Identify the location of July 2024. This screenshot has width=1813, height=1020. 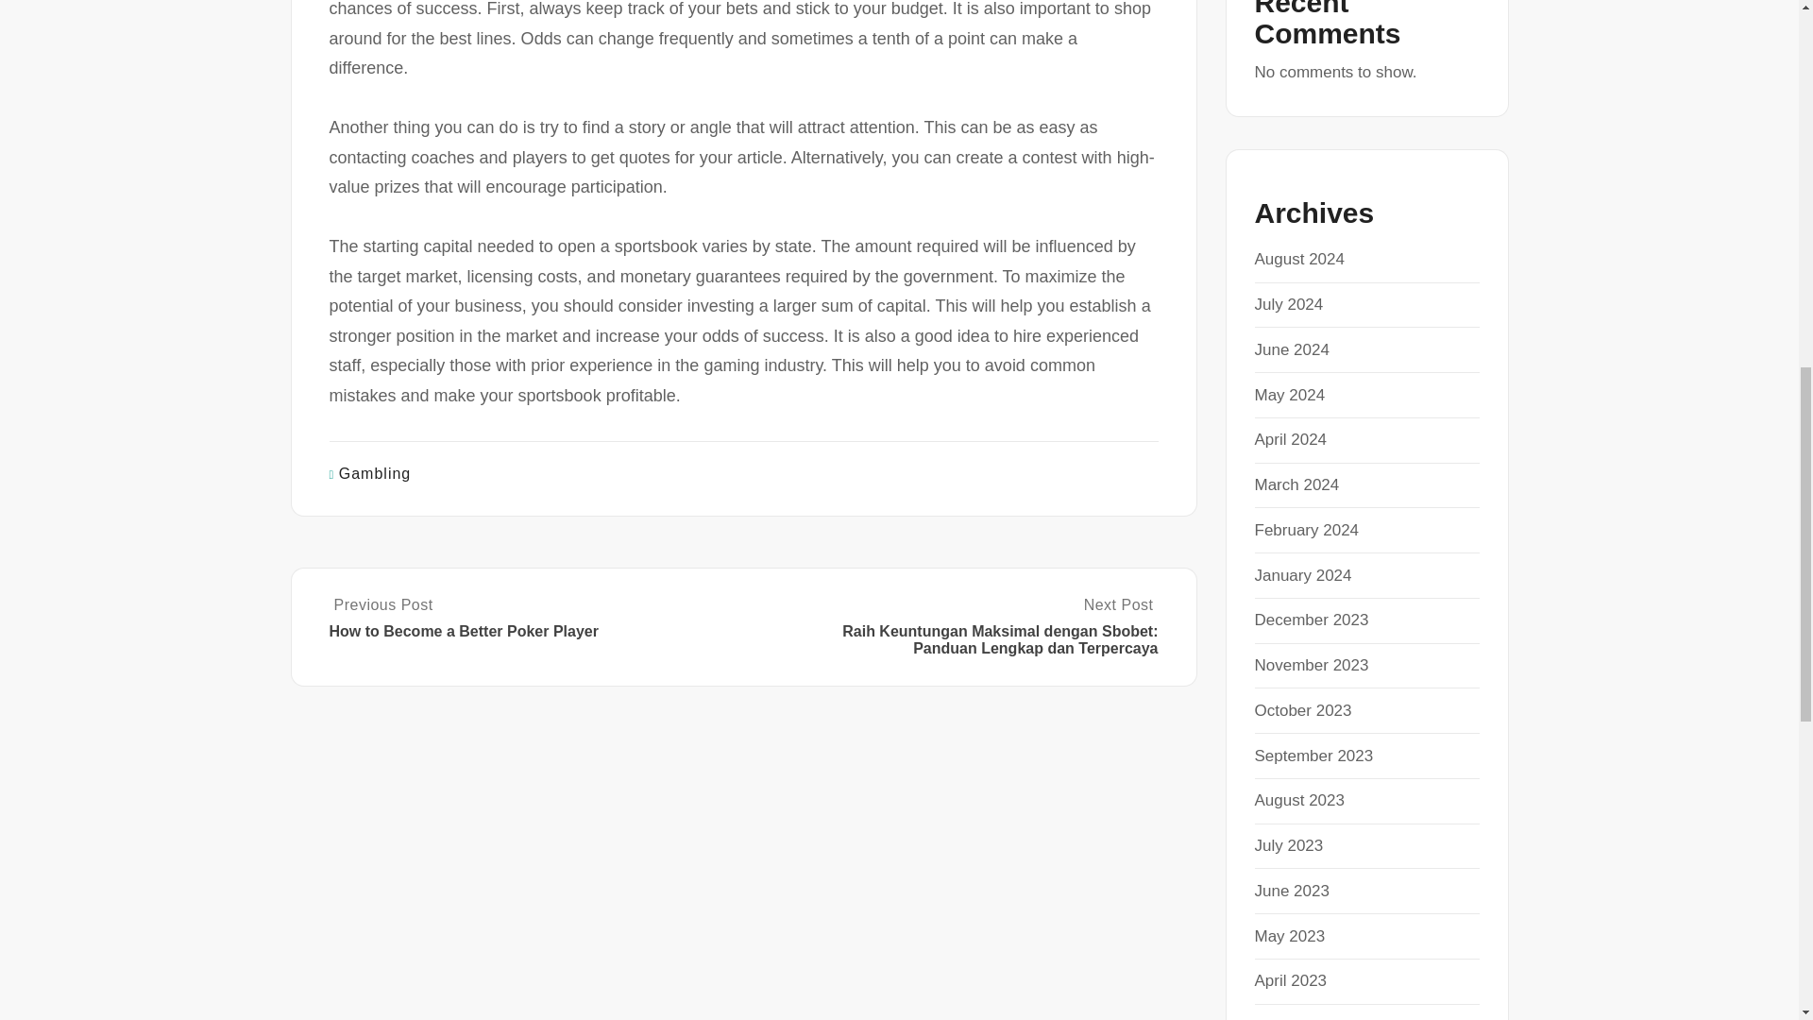
(1288, 304).